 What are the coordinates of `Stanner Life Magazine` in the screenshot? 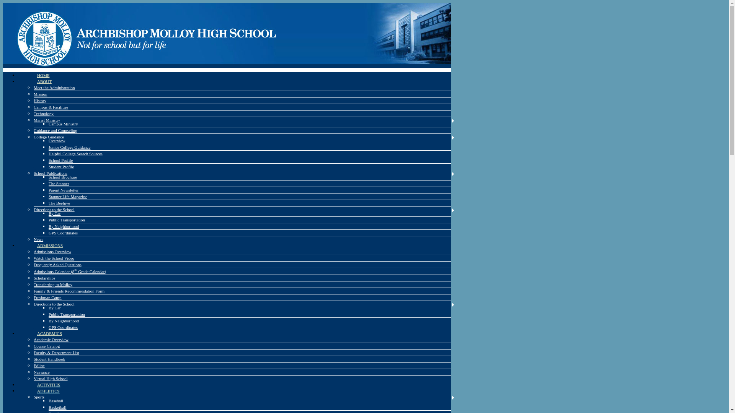 It's located at (68, 196).